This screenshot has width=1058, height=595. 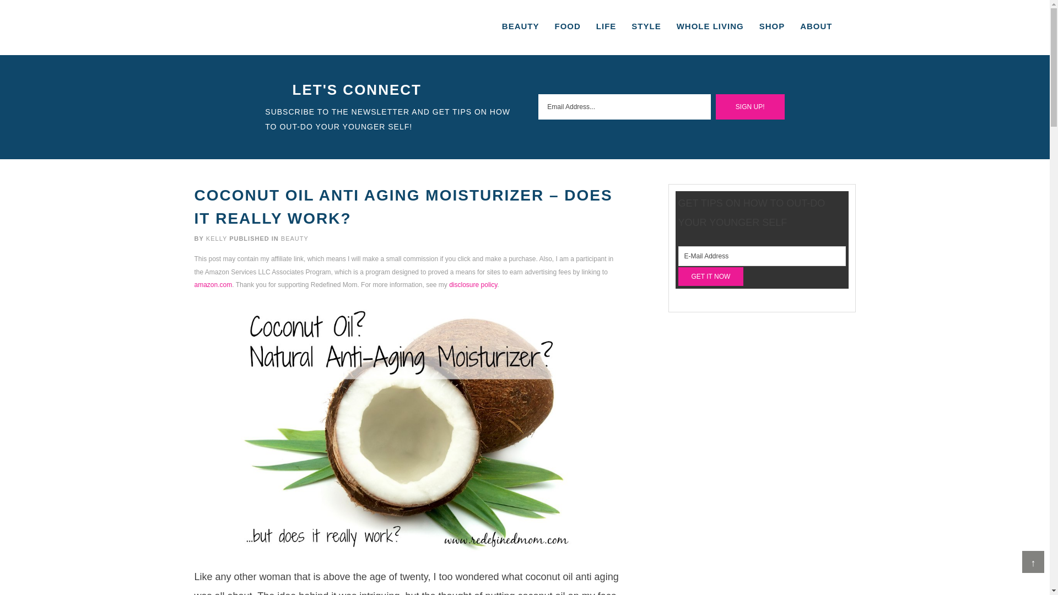 What do you see at coordinates (751, 107) in the screenshot?
I see `Sign Up!` at bounding box center [751, 107].